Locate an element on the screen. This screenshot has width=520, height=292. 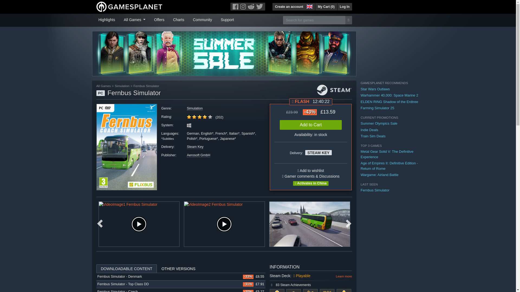
regular is located at coordinates (189, 117).